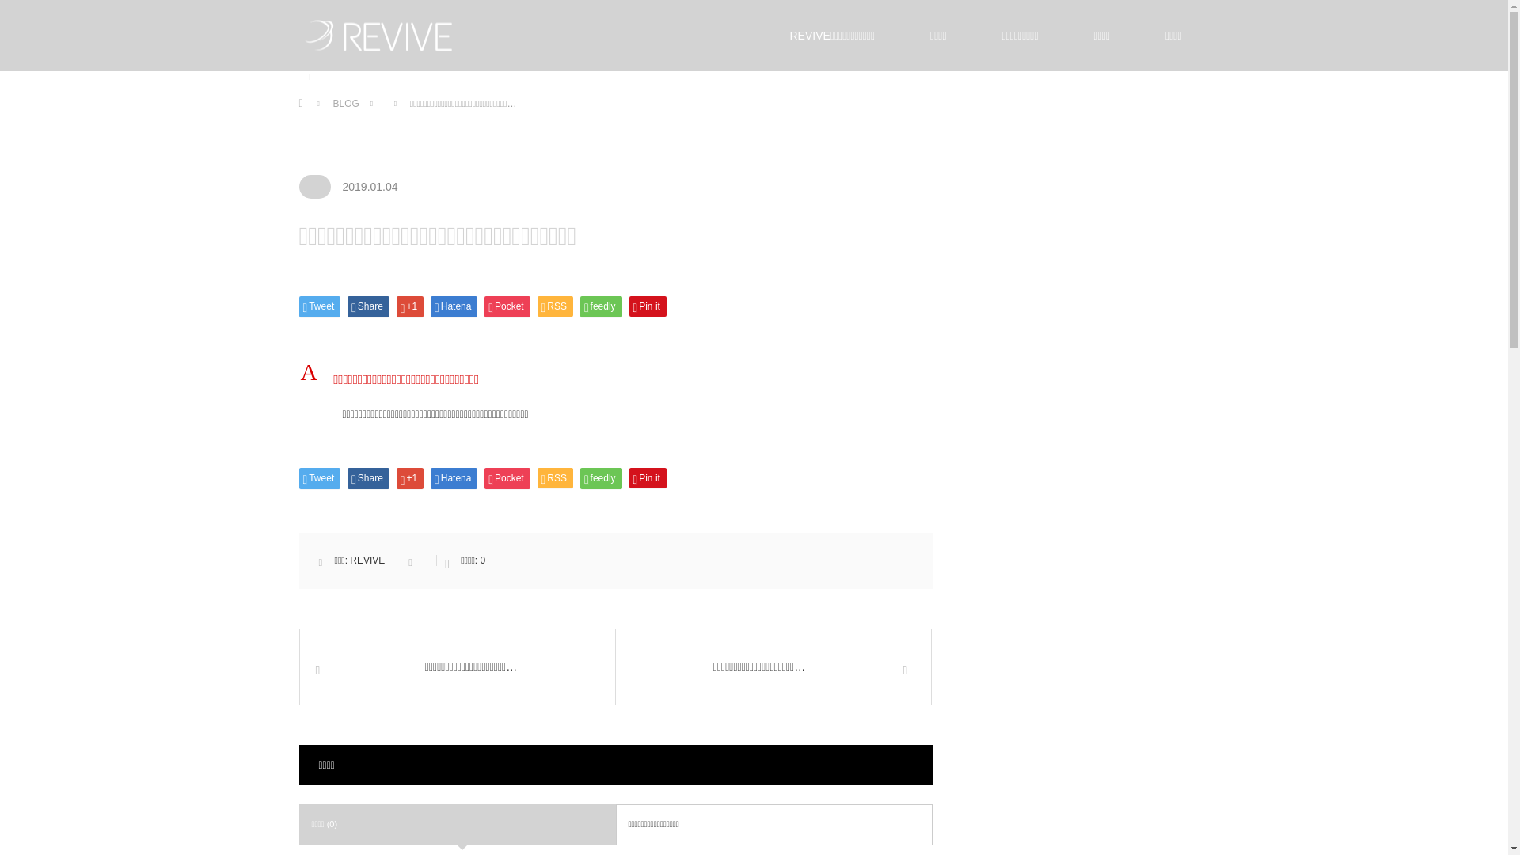  Describe the element at coordinates (454, 478) in the screenshot. I see `Hatena` at that location.